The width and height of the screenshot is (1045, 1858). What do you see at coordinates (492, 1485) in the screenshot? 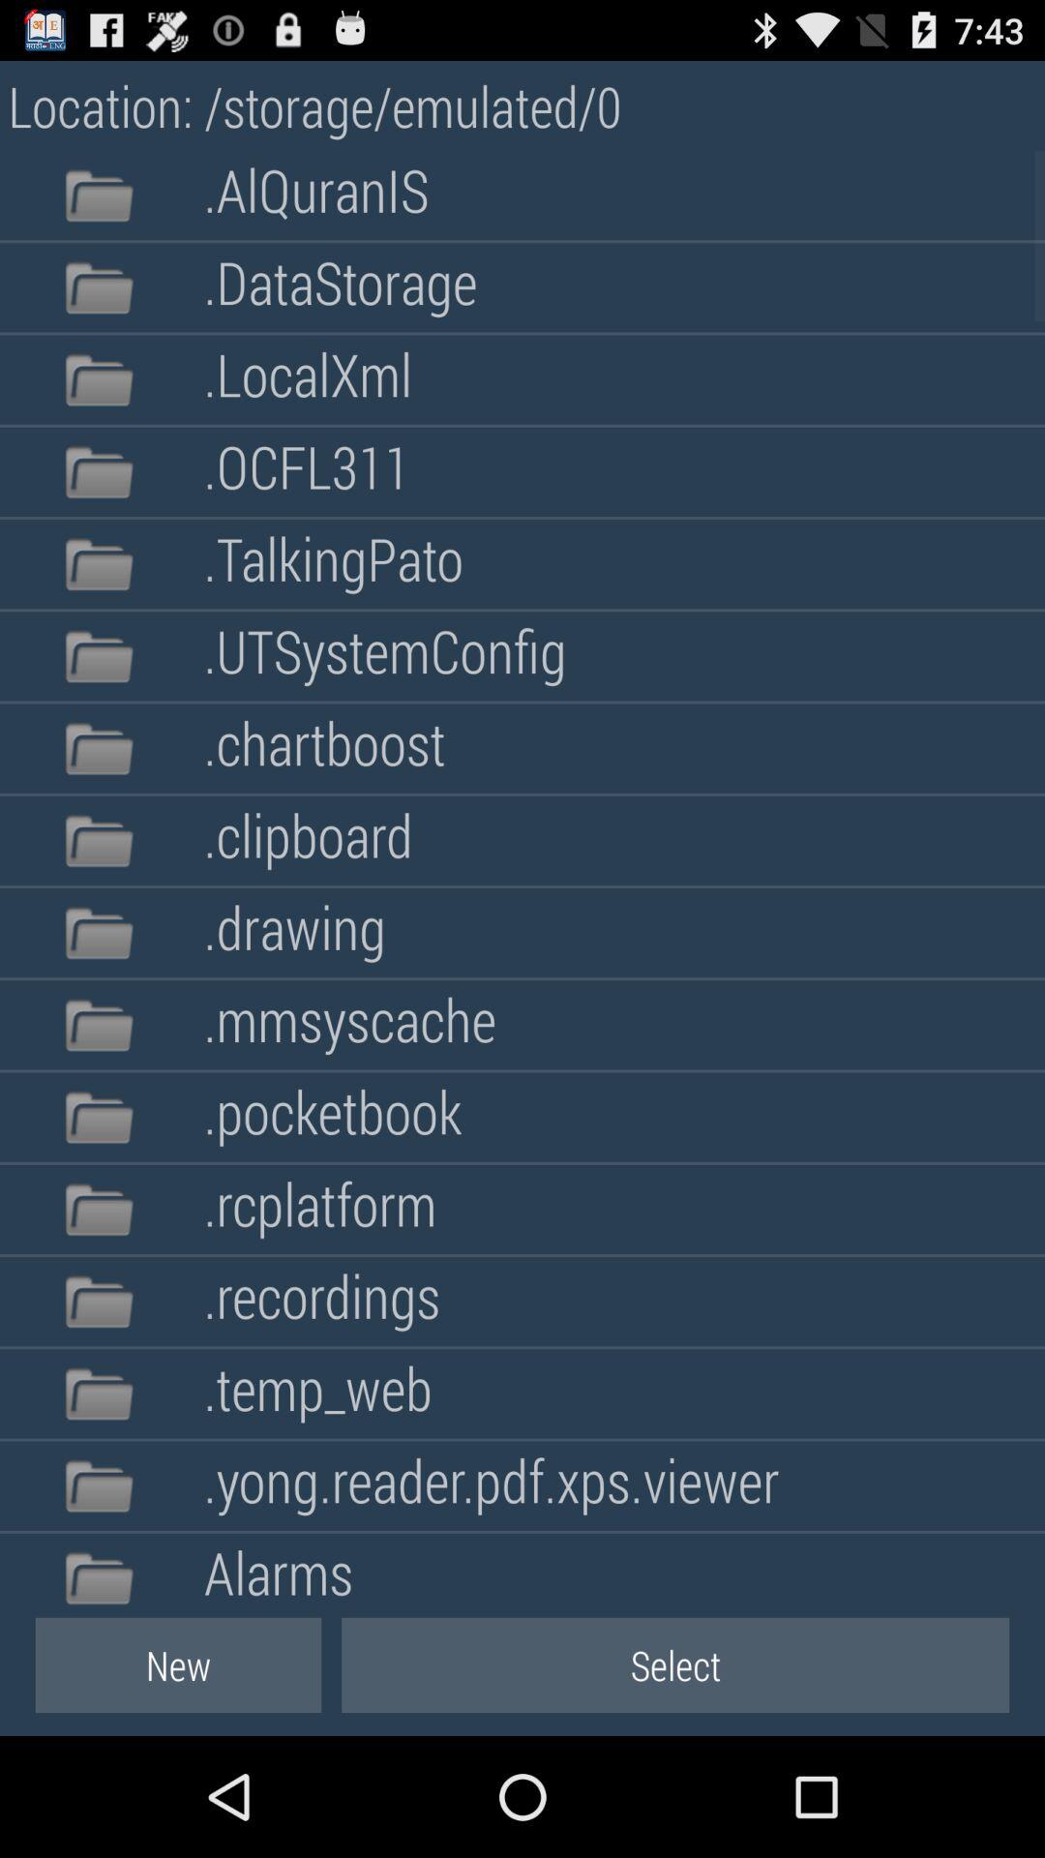
I see `scroll until yong reader pdf item` at bounding box center [492, 1485].